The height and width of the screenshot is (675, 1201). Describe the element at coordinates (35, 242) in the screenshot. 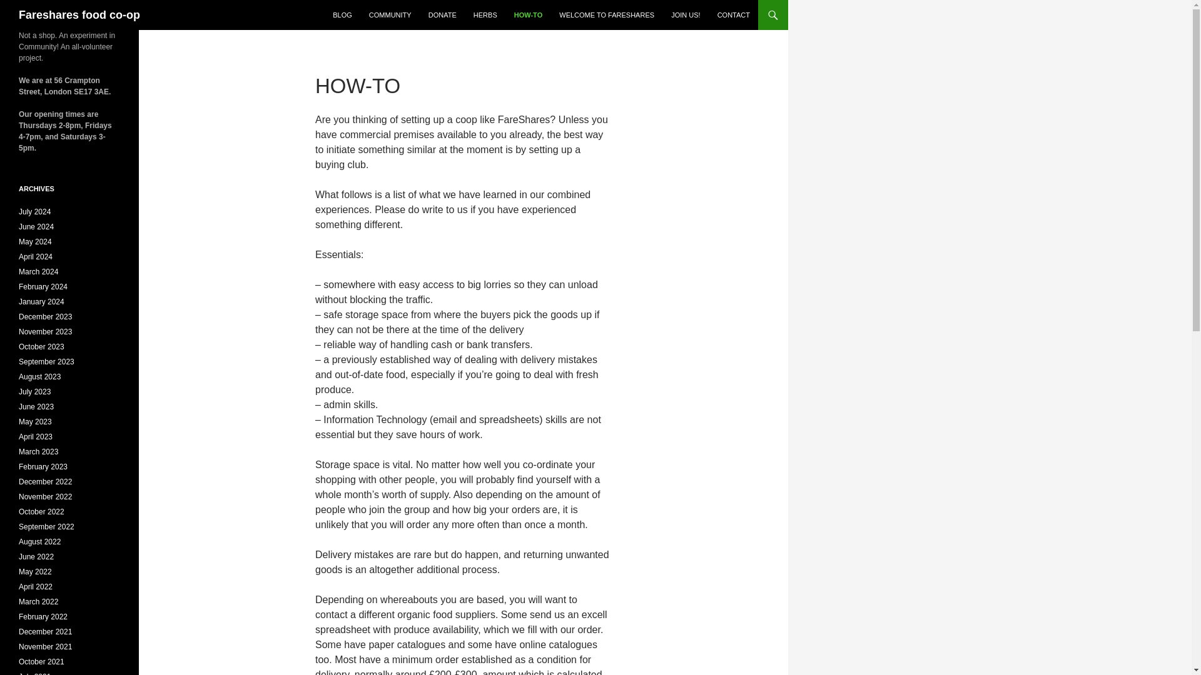

I see `May 2024` at that location.